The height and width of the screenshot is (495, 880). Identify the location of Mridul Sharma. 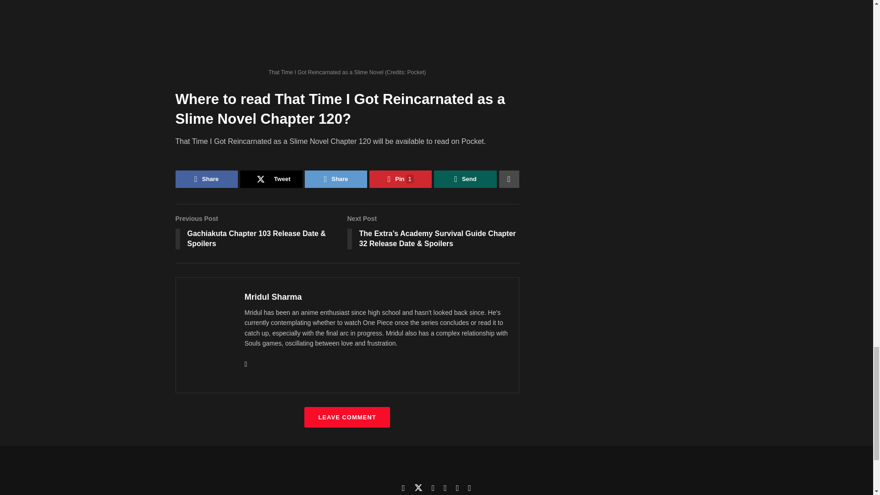
(273, 297).